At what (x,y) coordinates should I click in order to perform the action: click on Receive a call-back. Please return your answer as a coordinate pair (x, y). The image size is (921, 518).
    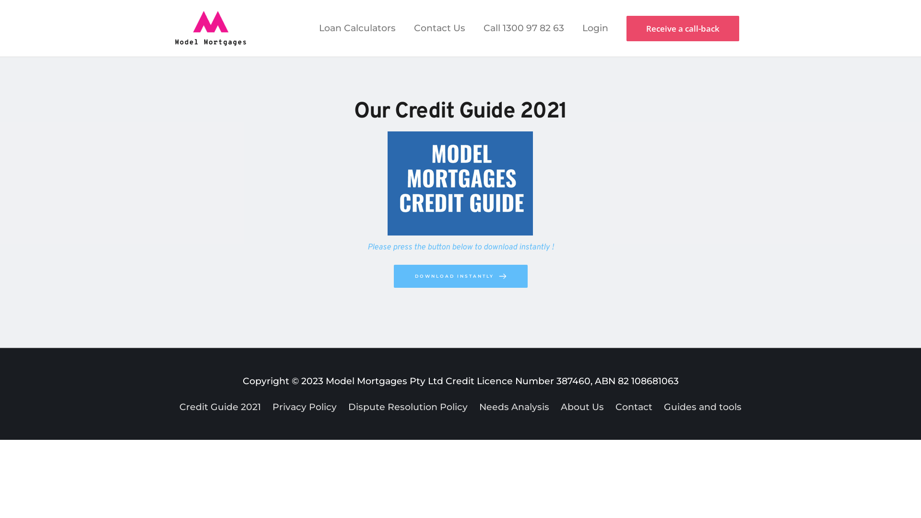
    Looking at the image, I should click on (683, 29).